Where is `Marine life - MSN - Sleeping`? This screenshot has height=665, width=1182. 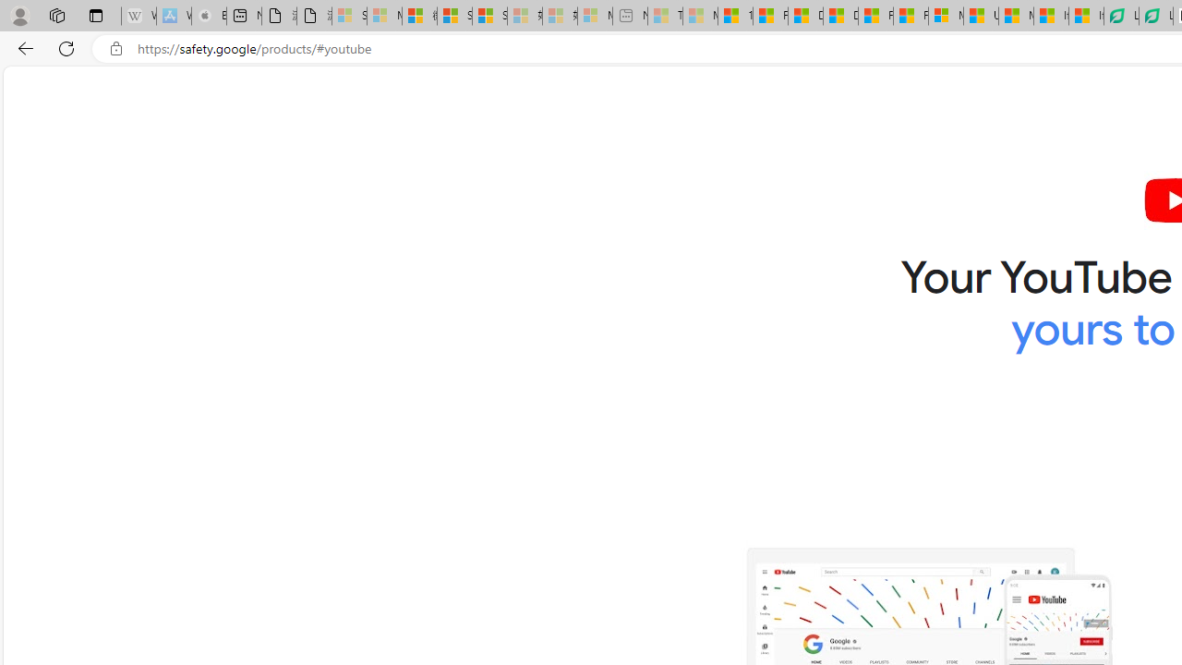
Marine life - MSN - Sleeping is located at coordinates (700, 17).